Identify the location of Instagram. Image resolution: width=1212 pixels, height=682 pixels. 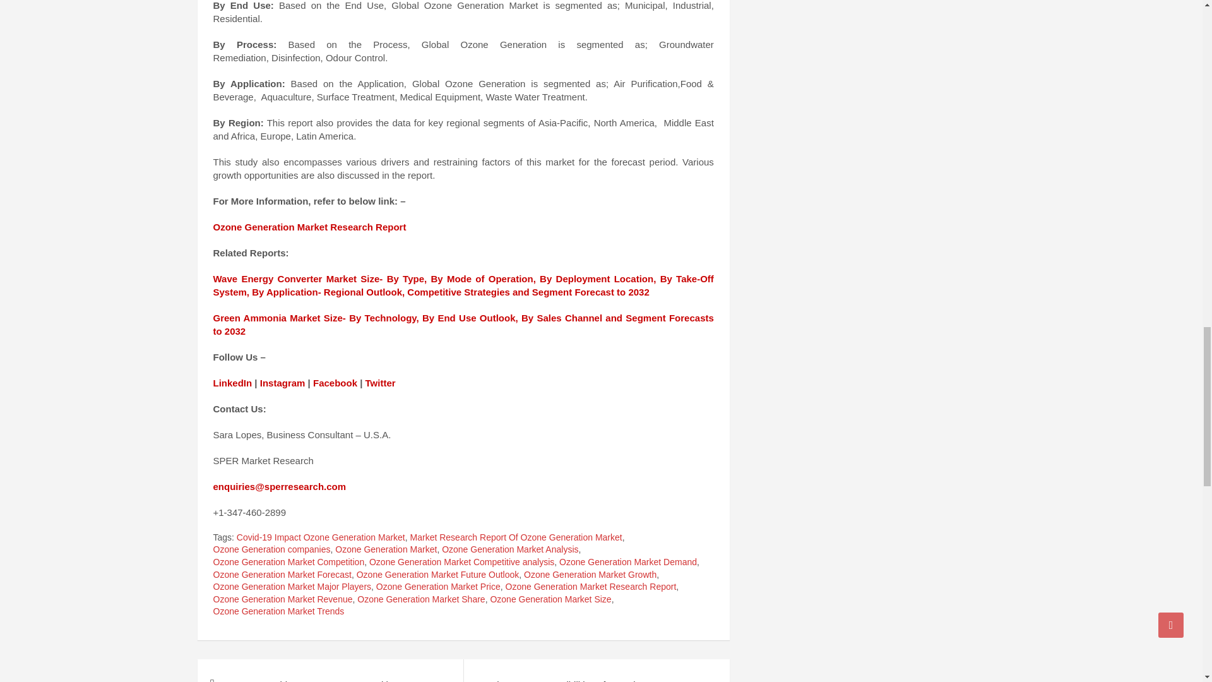
(283, 383).